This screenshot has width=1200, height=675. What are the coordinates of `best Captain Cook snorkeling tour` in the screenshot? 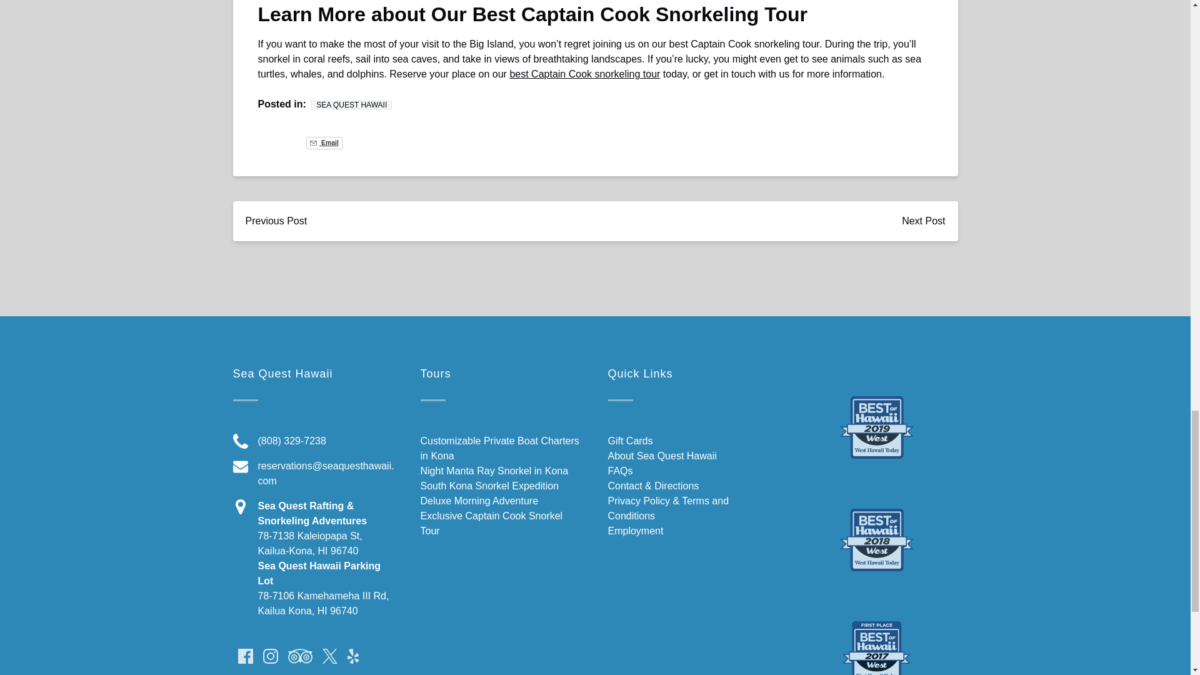 It's located at (584, 74).